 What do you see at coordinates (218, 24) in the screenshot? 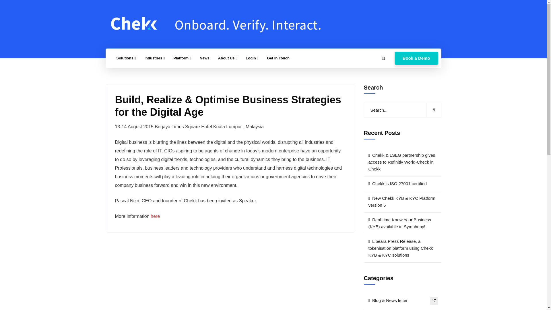
I see `Chekk` at bounding box center [218, 24].